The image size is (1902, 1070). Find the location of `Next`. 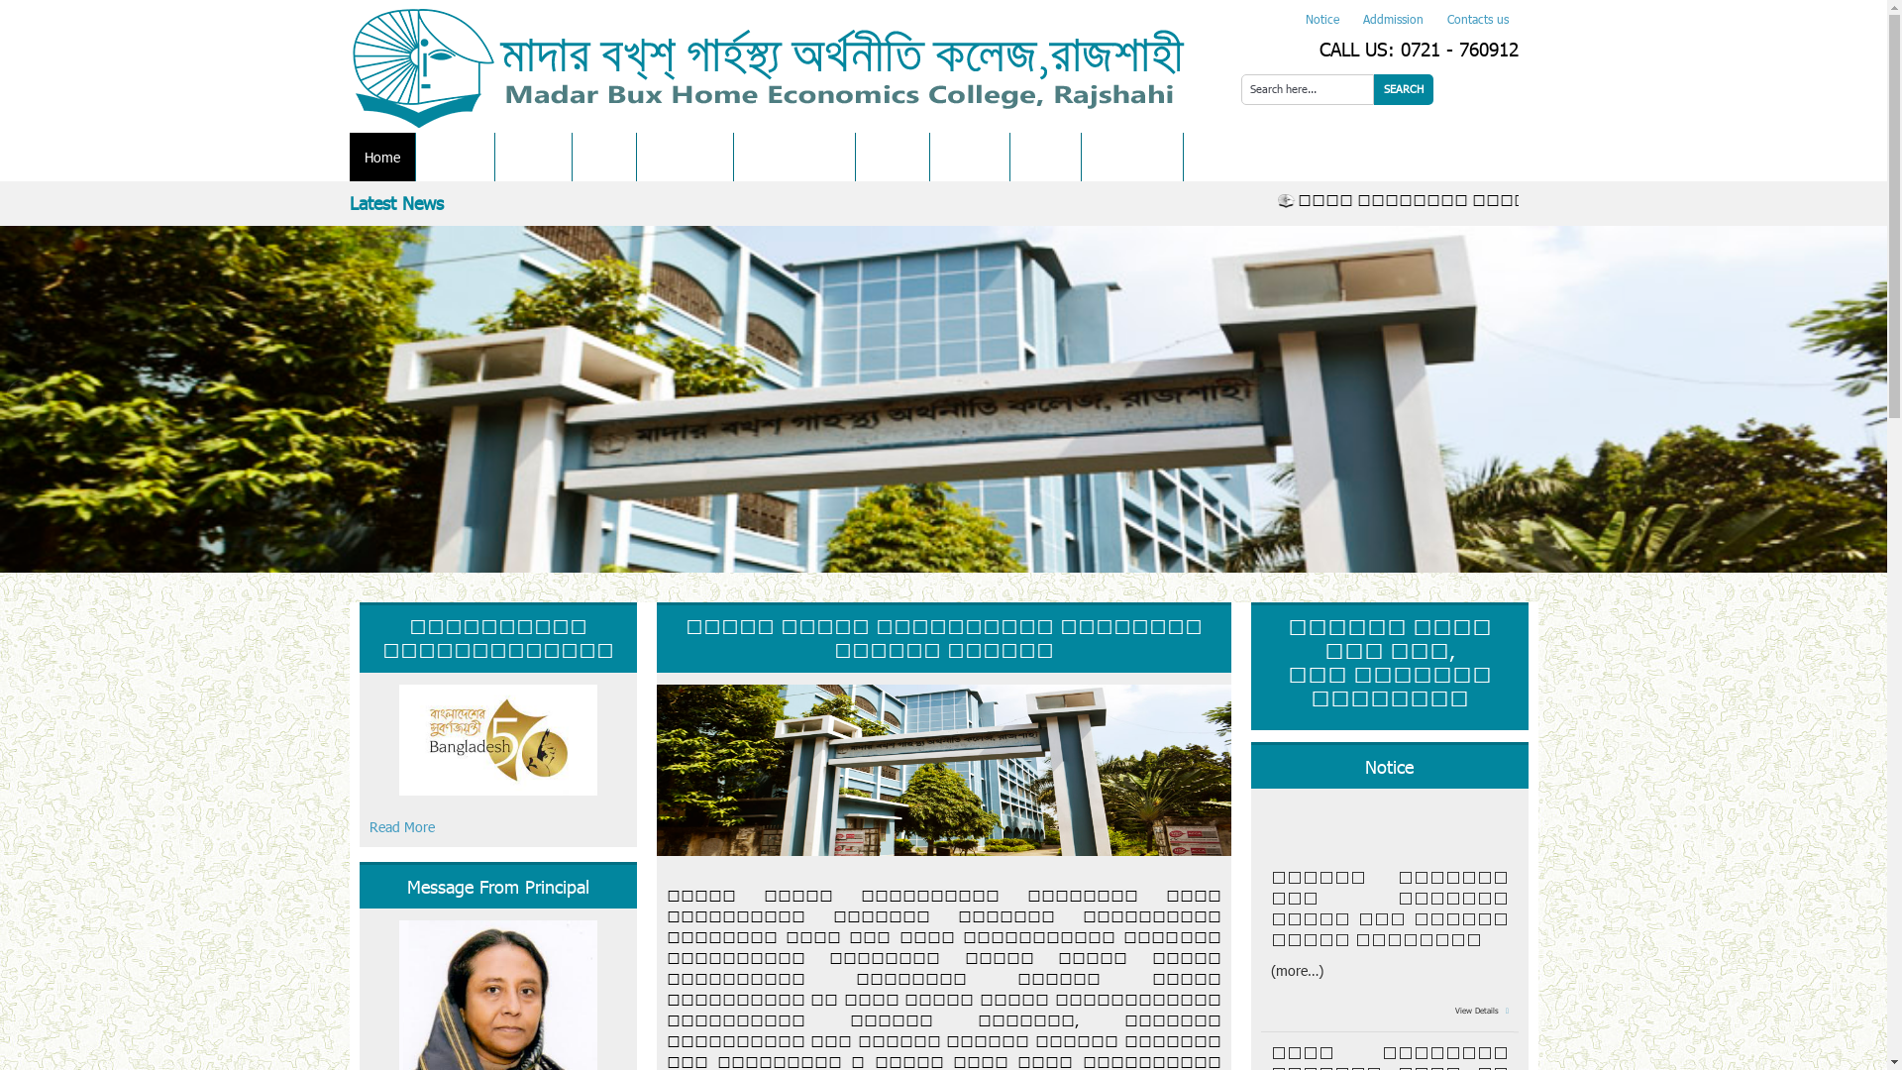

Next is located at coordinates (1862, 397).